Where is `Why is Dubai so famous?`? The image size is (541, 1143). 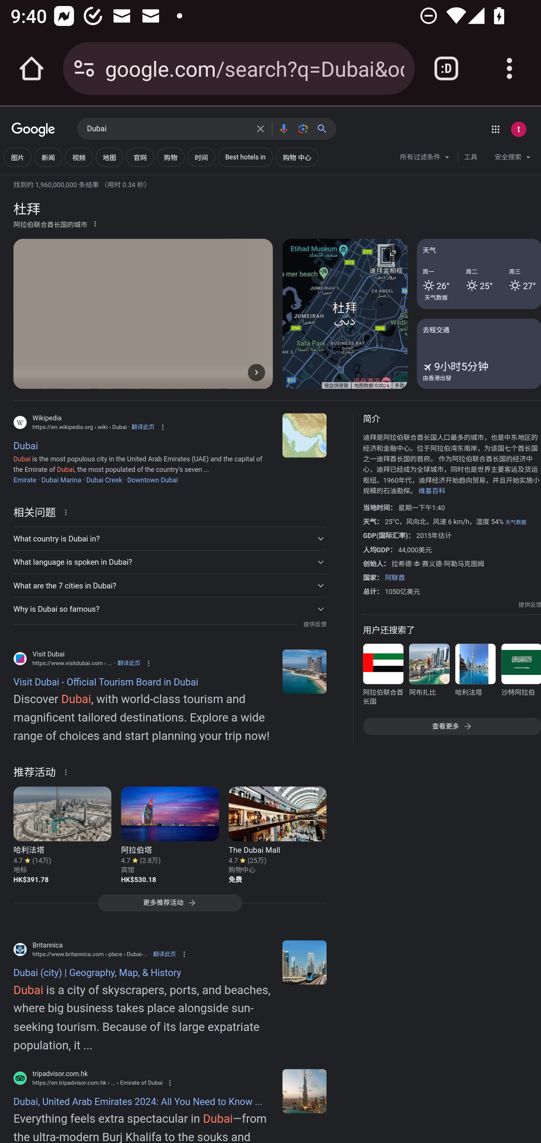
Why is Dubai so famous? is located at coordinates (169, 609).